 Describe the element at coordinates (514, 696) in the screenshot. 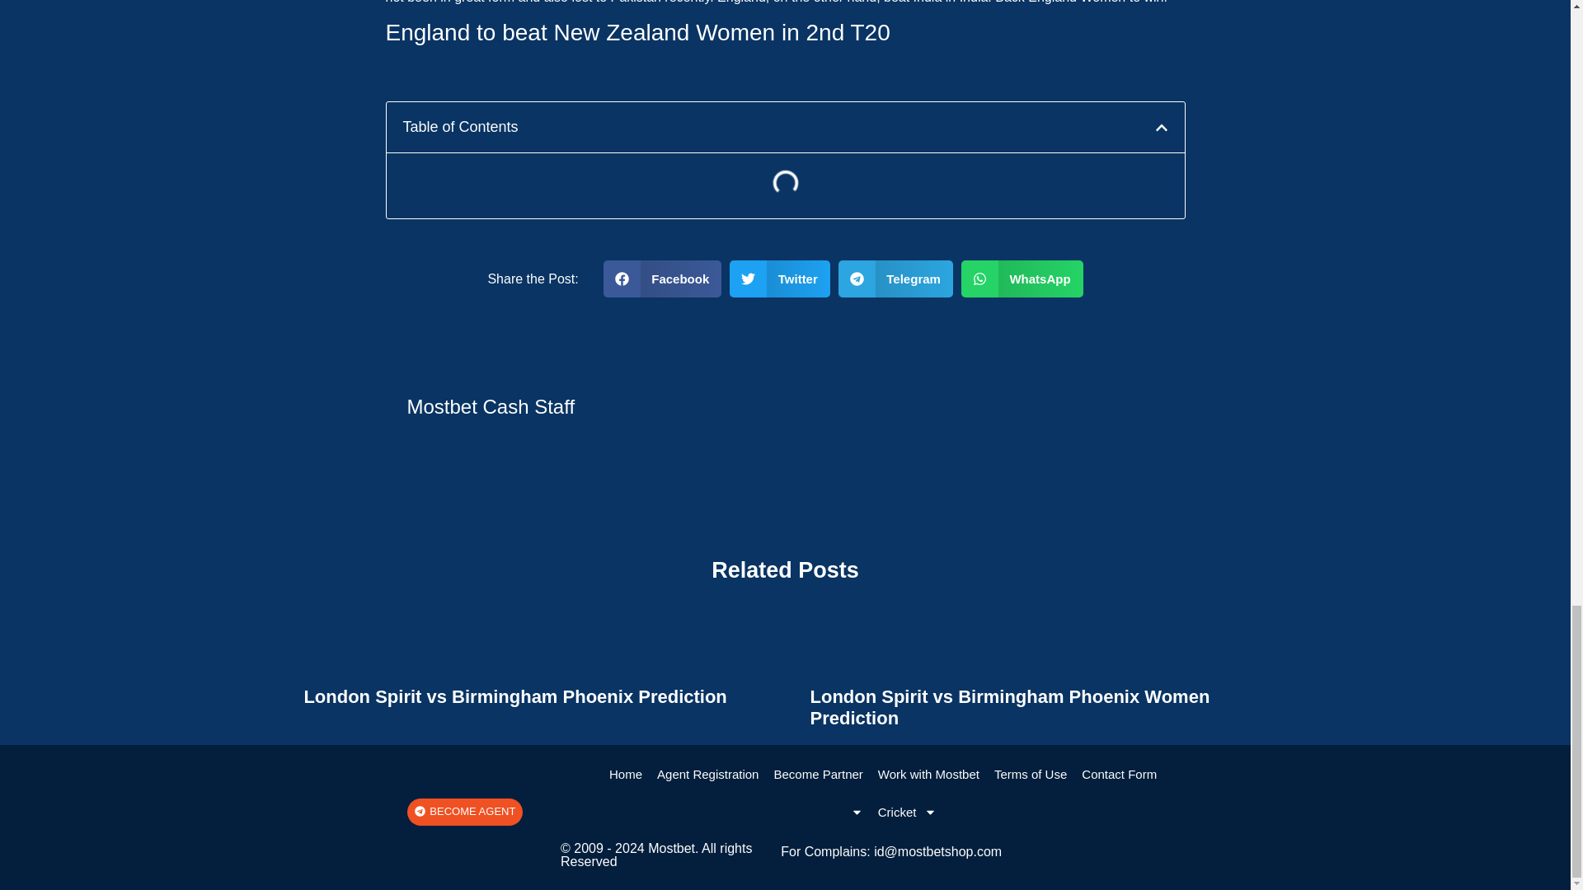

I see `London Spirit vs Birmingham Phoenix Prediction` at that location.